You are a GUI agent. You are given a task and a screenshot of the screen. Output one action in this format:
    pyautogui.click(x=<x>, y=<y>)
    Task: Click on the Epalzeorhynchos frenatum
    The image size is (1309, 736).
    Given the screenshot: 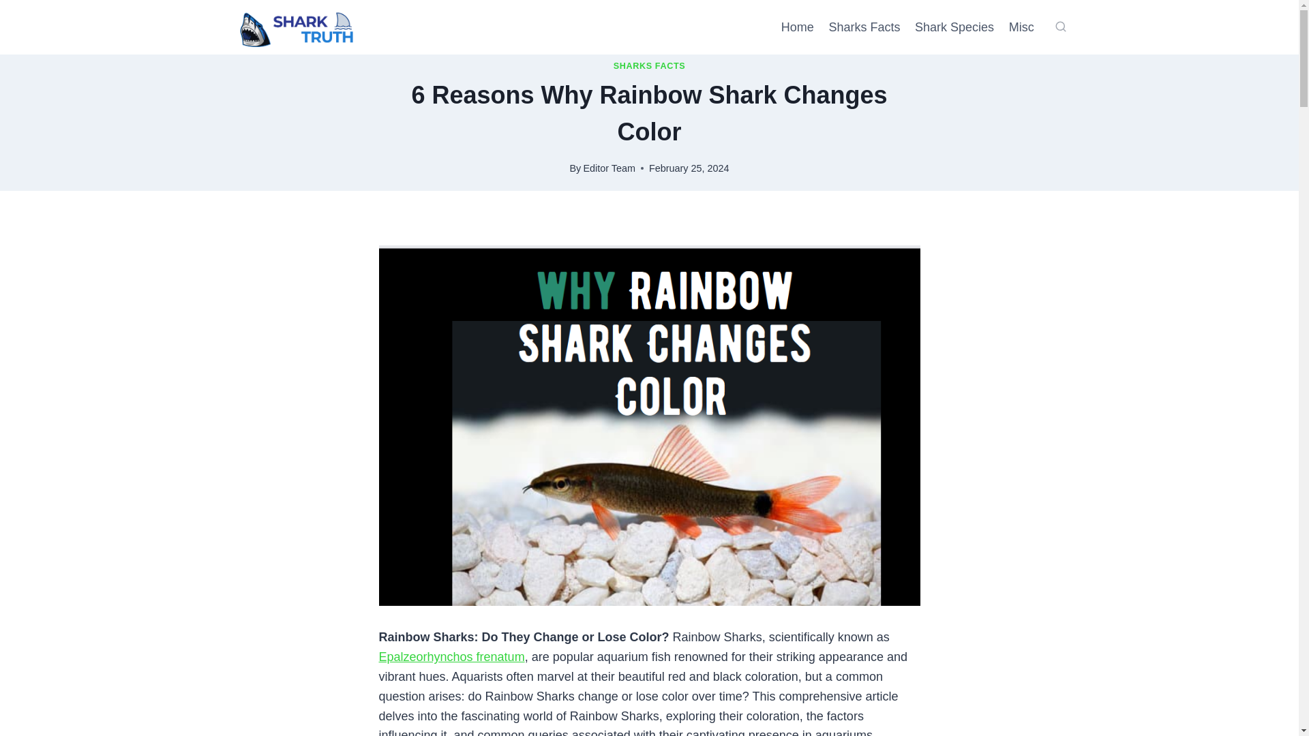 What is the action you would take?
    pyautogui.click(x=451, y=657)
    